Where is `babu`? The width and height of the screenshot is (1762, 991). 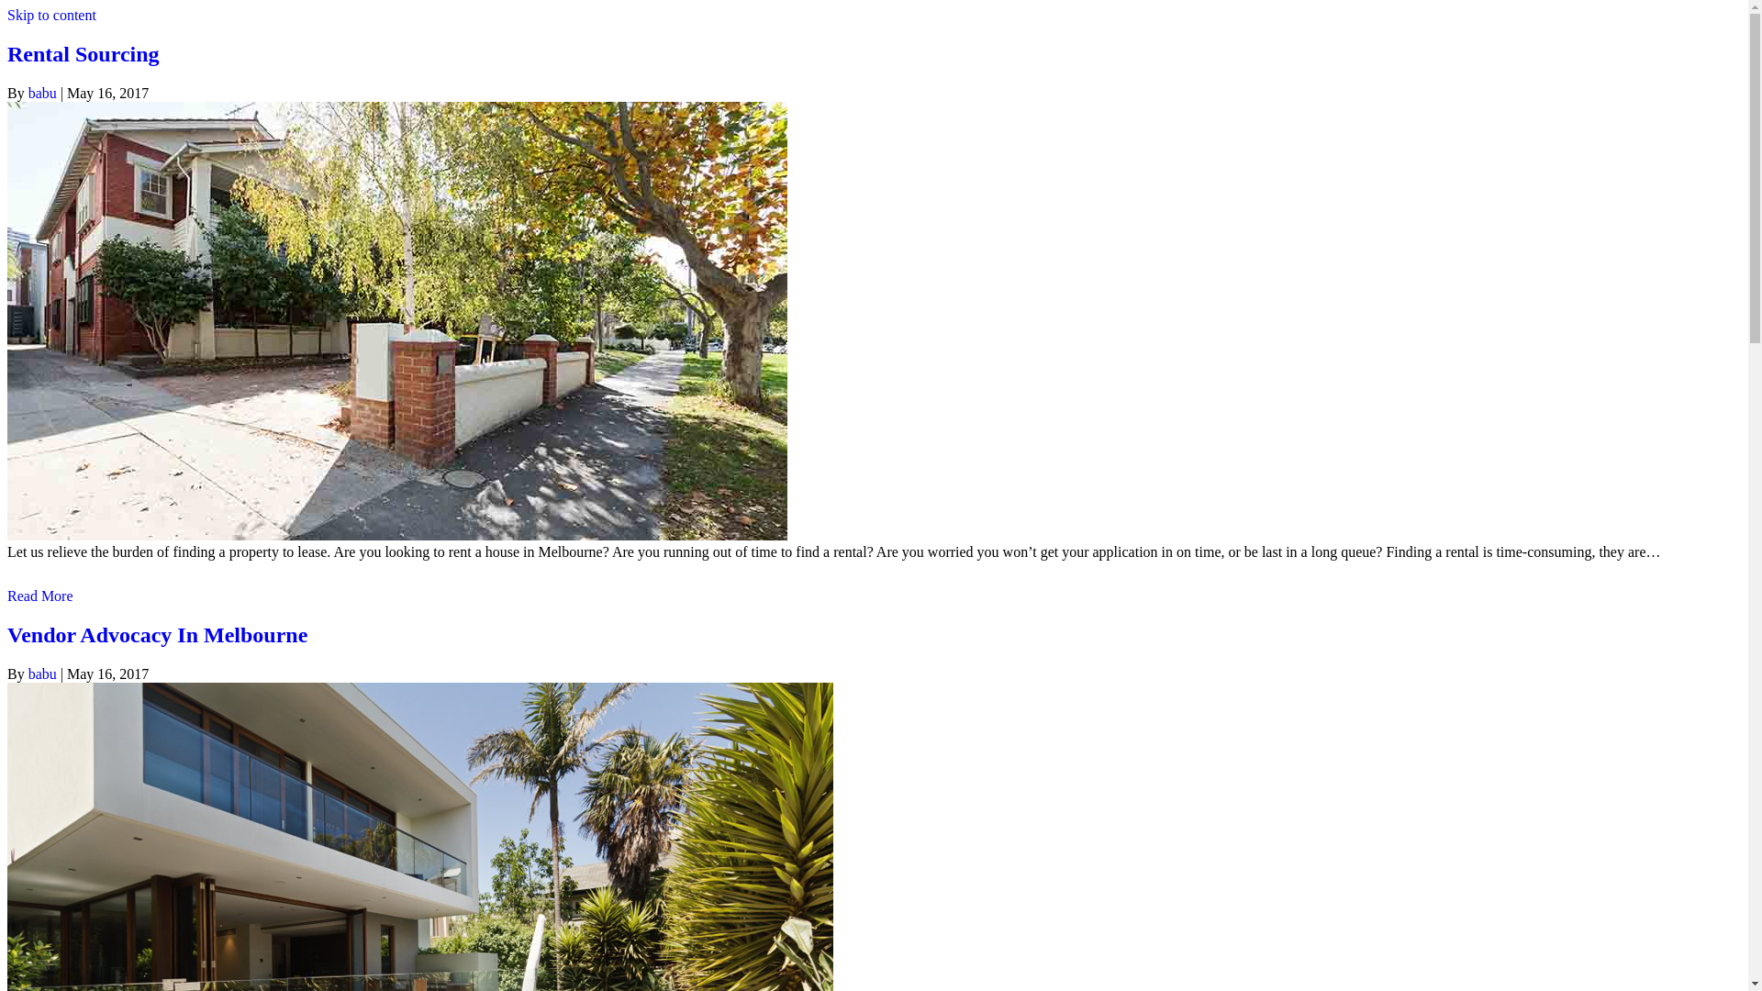 babu is located at coordinates (42, 94).